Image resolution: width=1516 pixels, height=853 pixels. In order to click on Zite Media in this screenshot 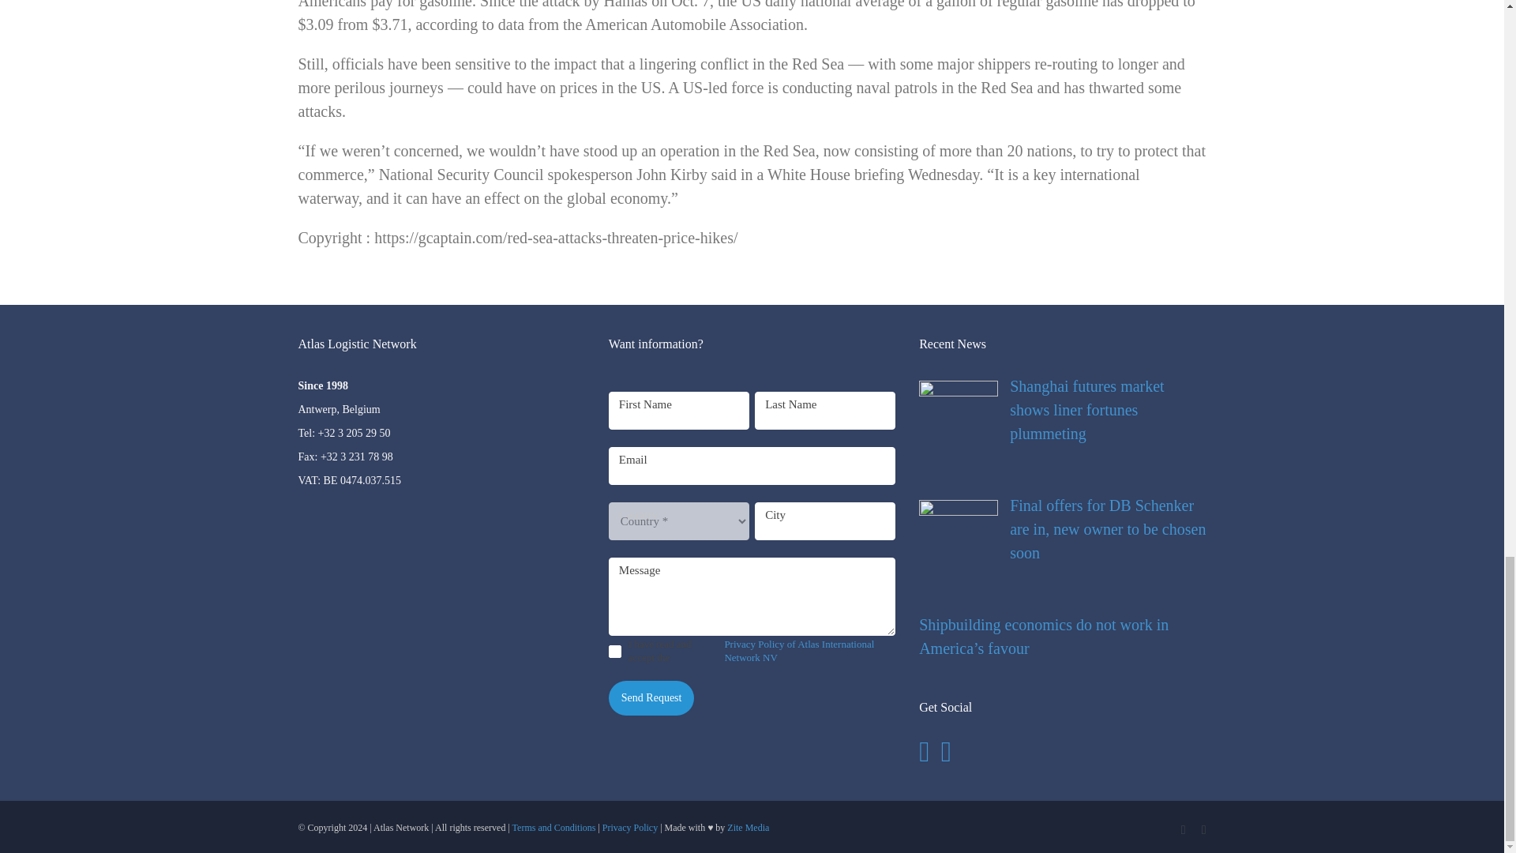, I will do `click(748, 828)`.